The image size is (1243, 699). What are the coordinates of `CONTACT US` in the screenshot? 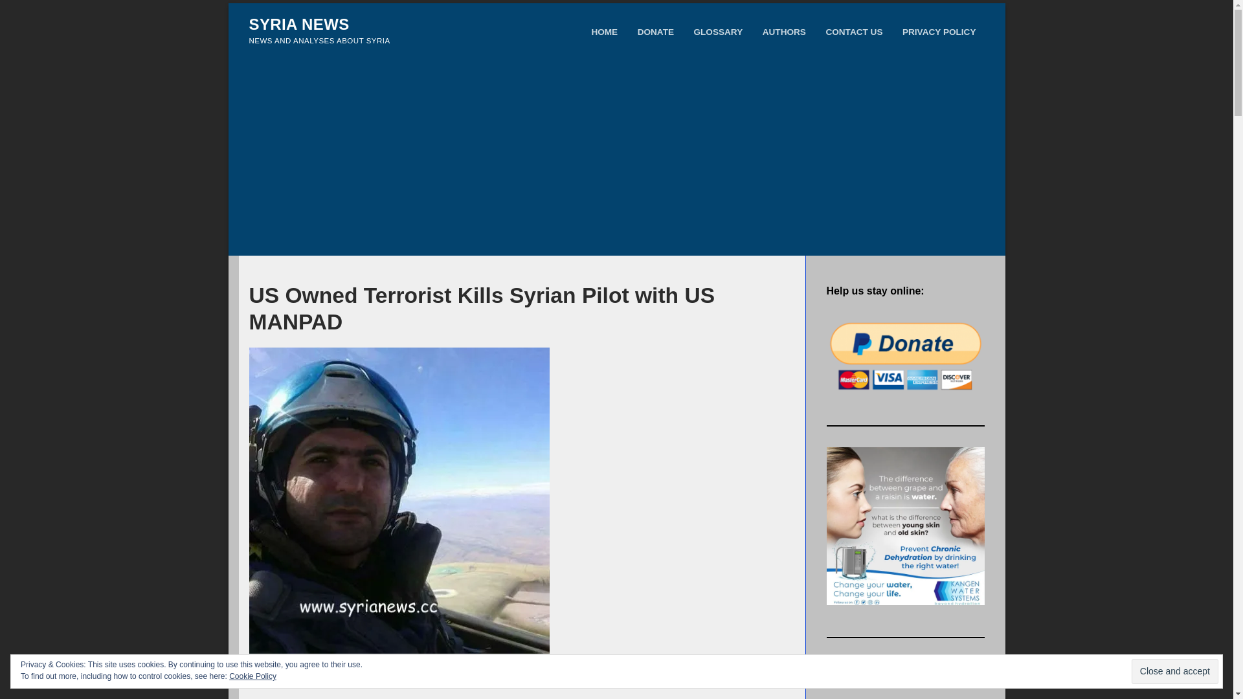 It's located at (854, 32).